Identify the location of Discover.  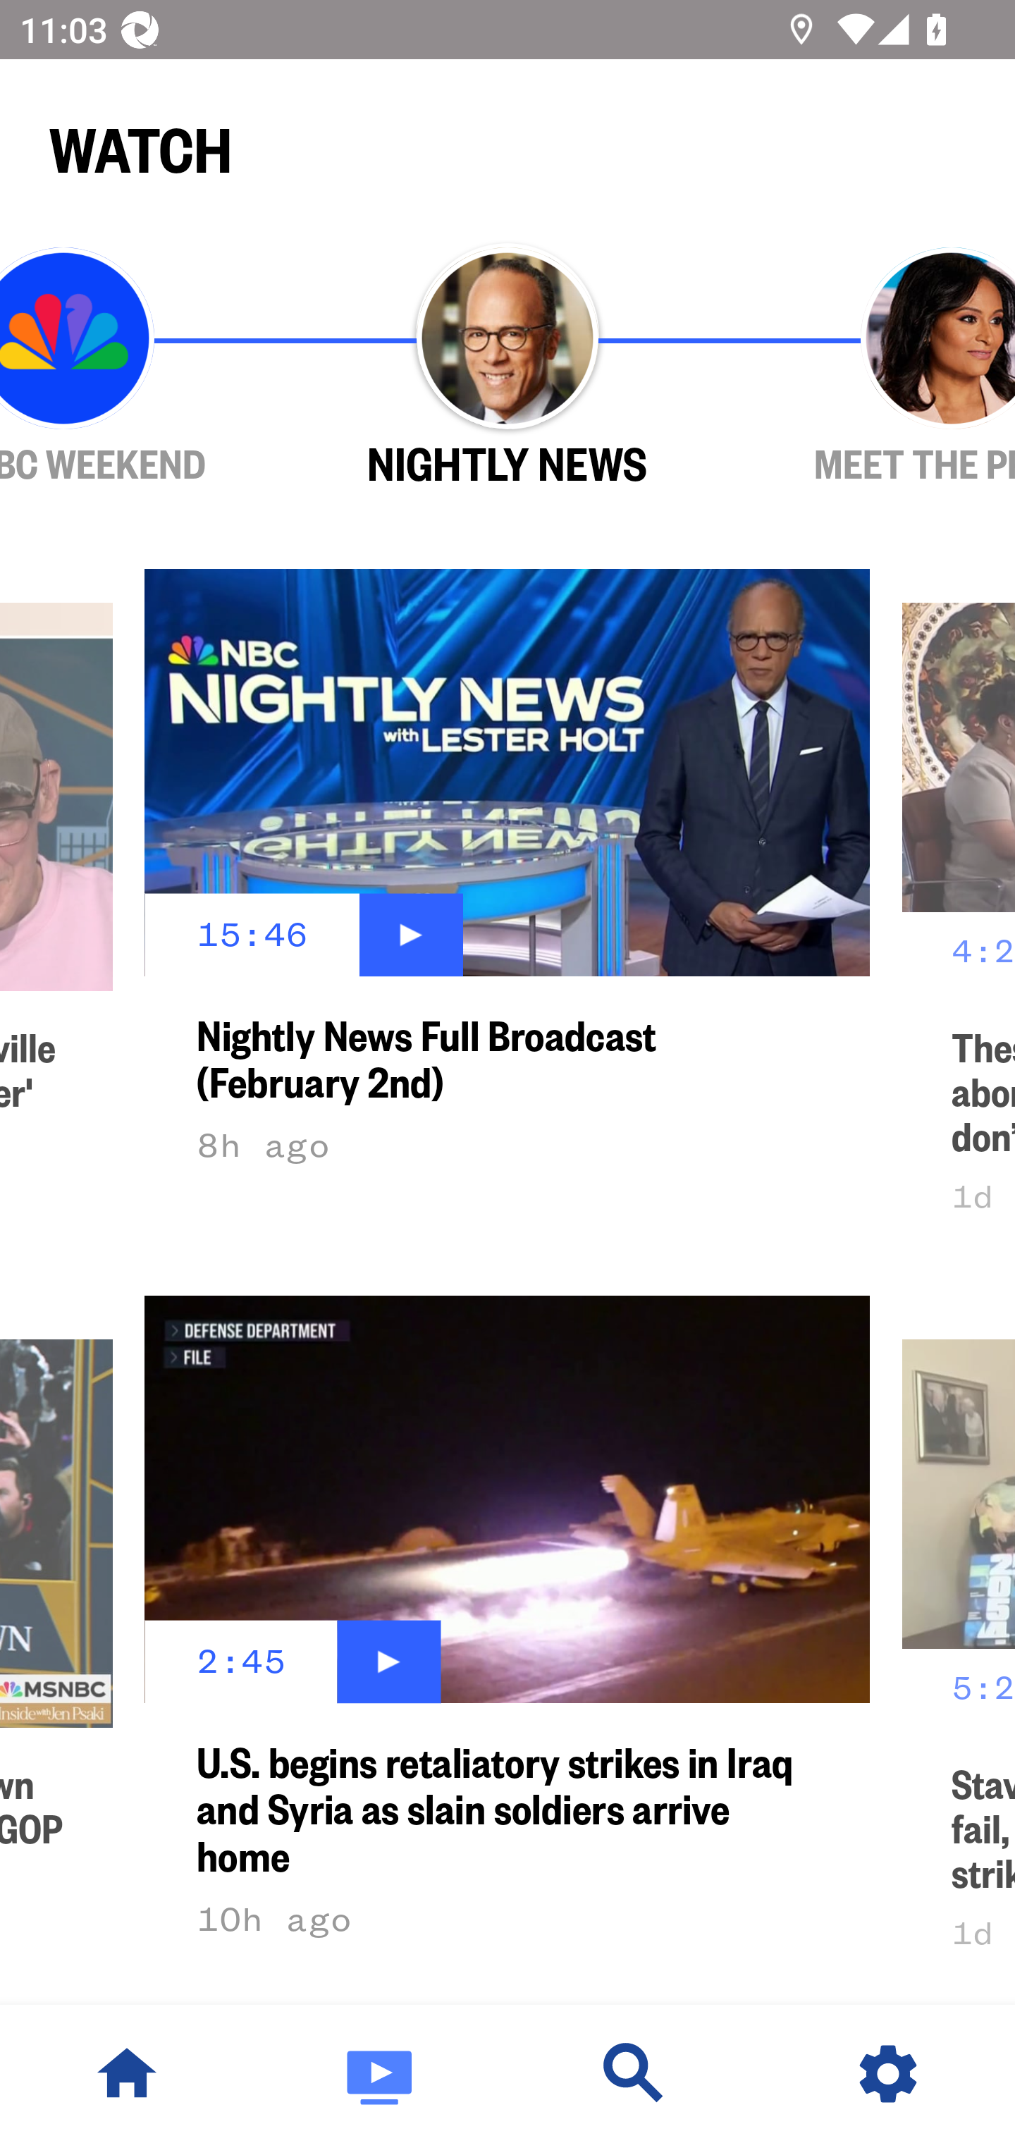
(634, 2074).